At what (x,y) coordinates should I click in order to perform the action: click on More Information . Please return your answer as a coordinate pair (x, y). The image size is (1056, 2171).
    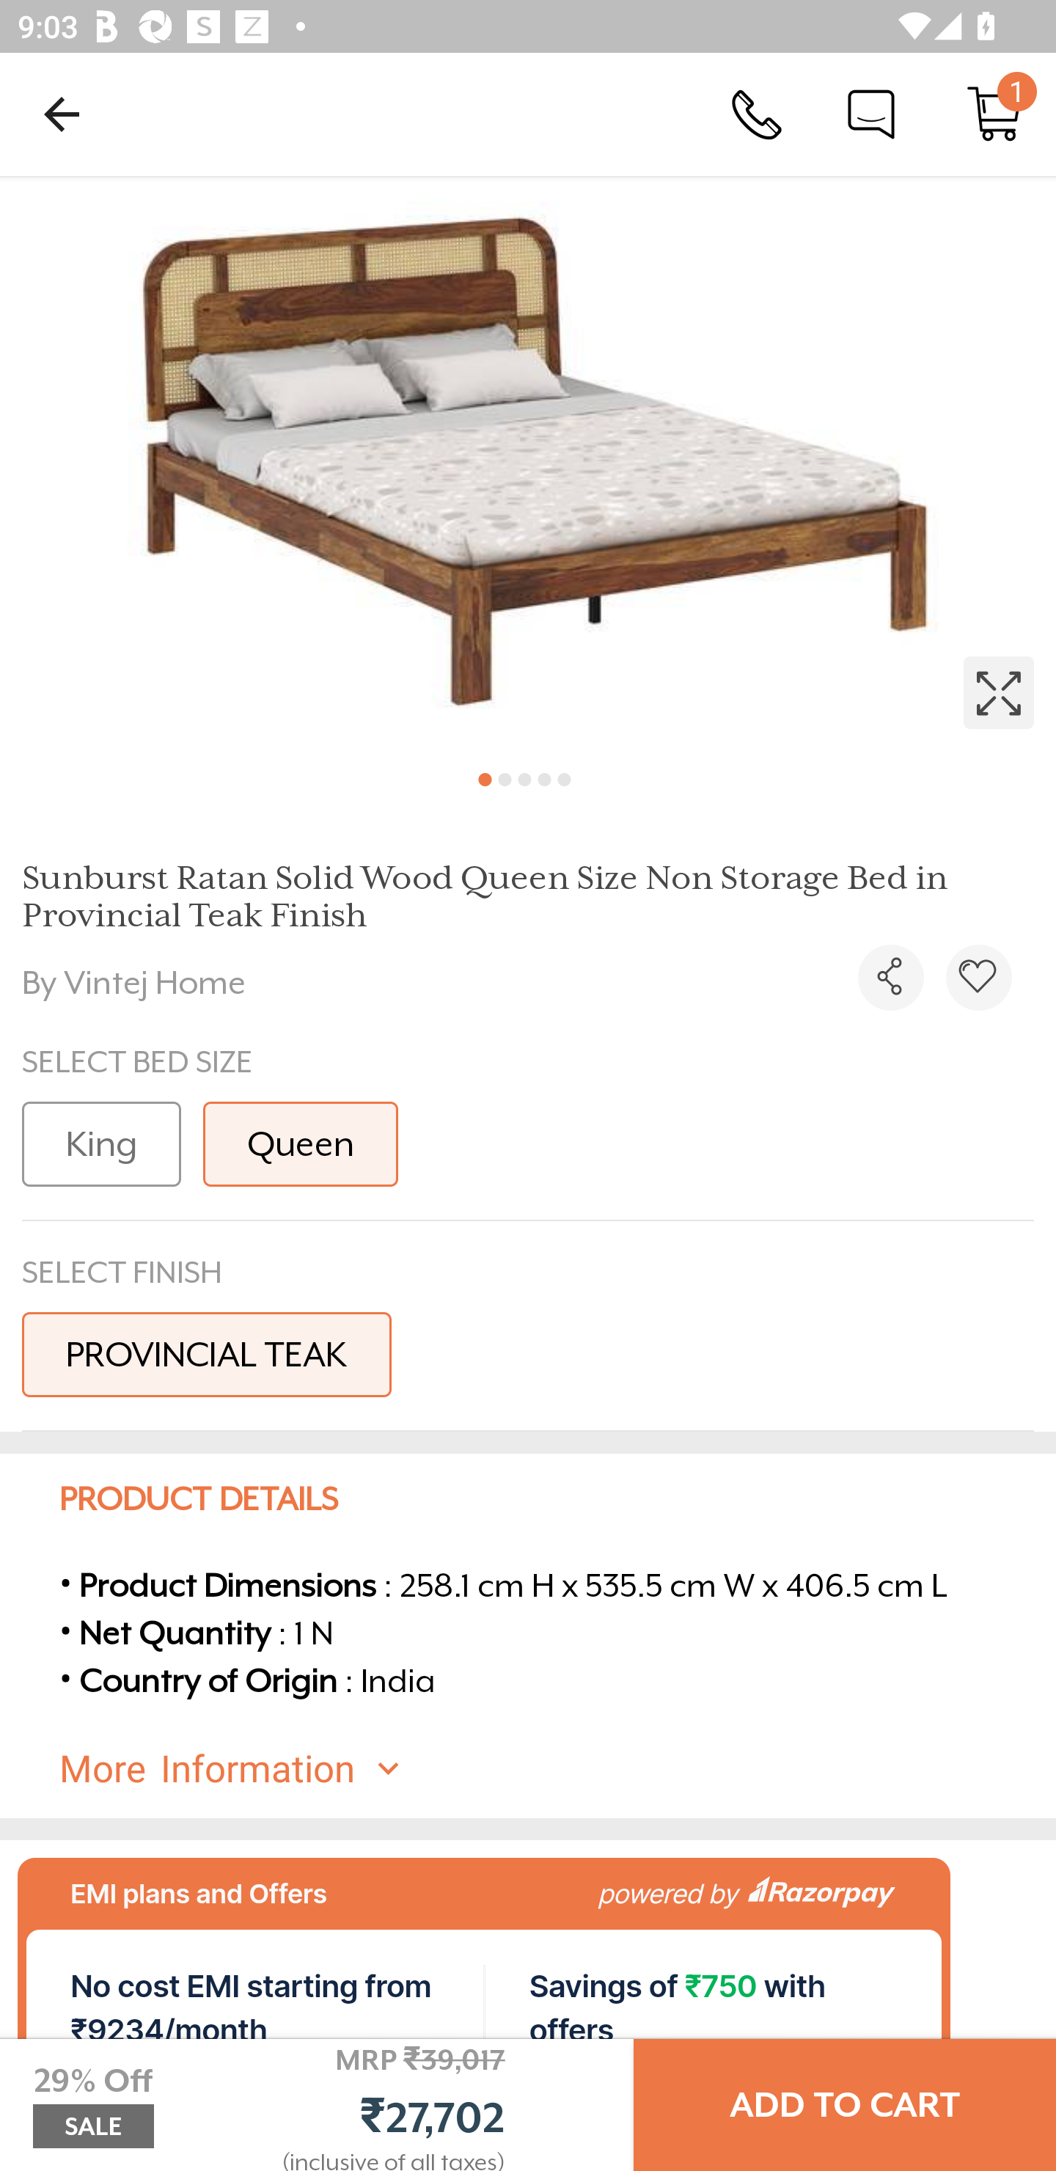
    Looking at the image, I should click on (549, 1769).